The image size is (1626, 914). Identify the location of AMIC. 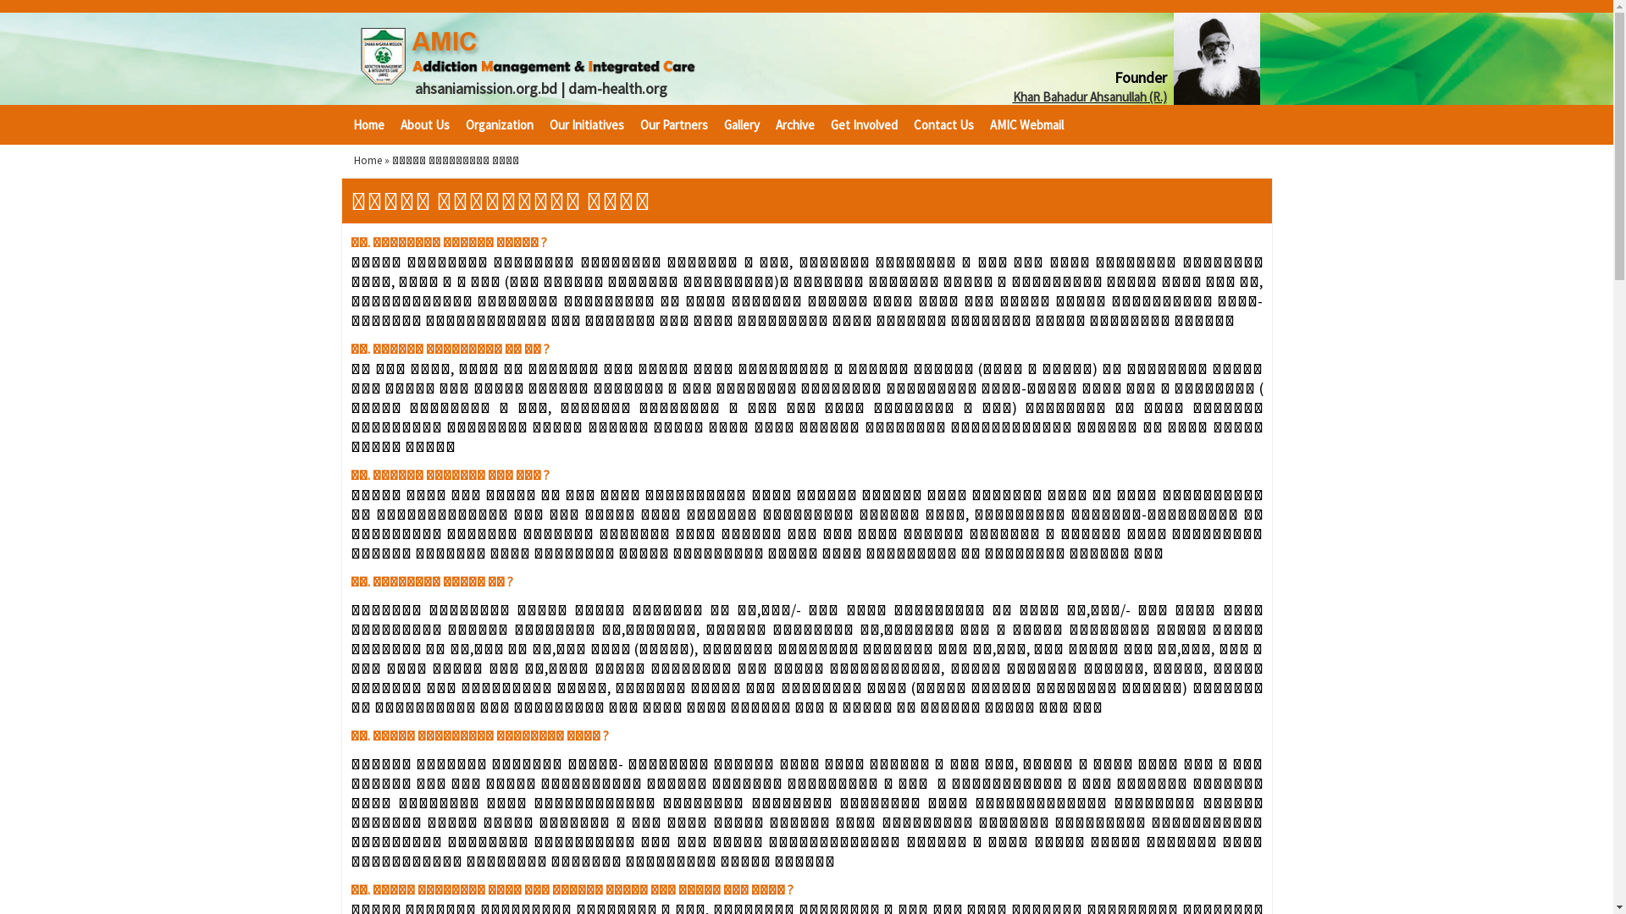
(574, 52).